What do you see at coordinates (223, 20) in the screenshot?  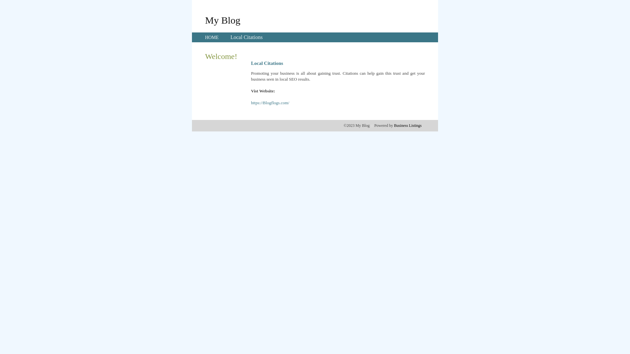 I see `My Blog` at bounding box center [223, 20].